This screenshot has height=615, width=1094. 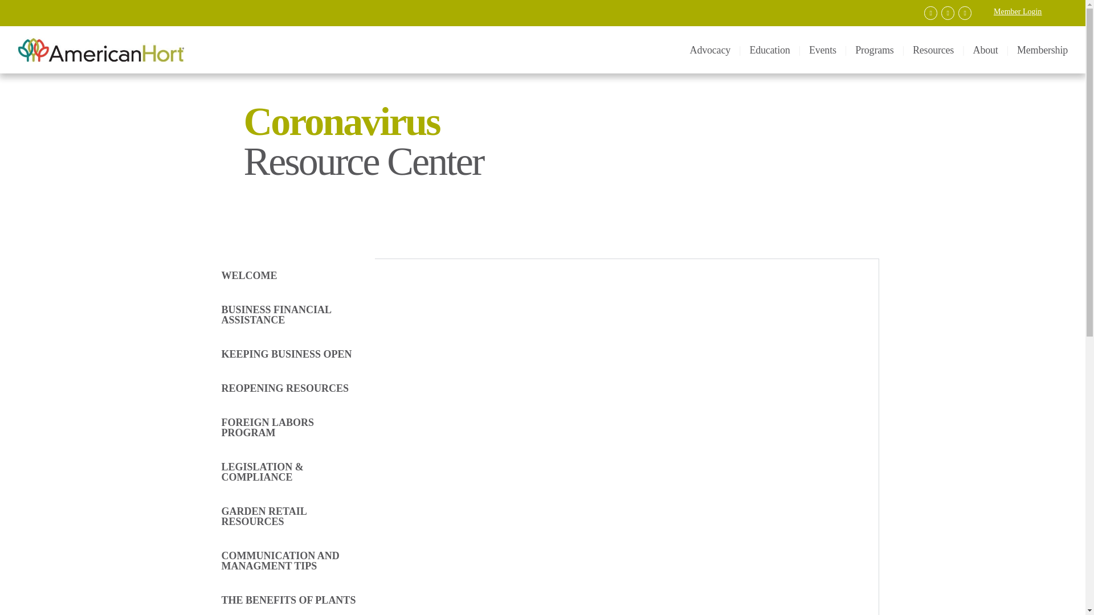 What do you see at coordinates (136, 50) in the screenshot?
I see `Home` at bounding box center [136, 50].